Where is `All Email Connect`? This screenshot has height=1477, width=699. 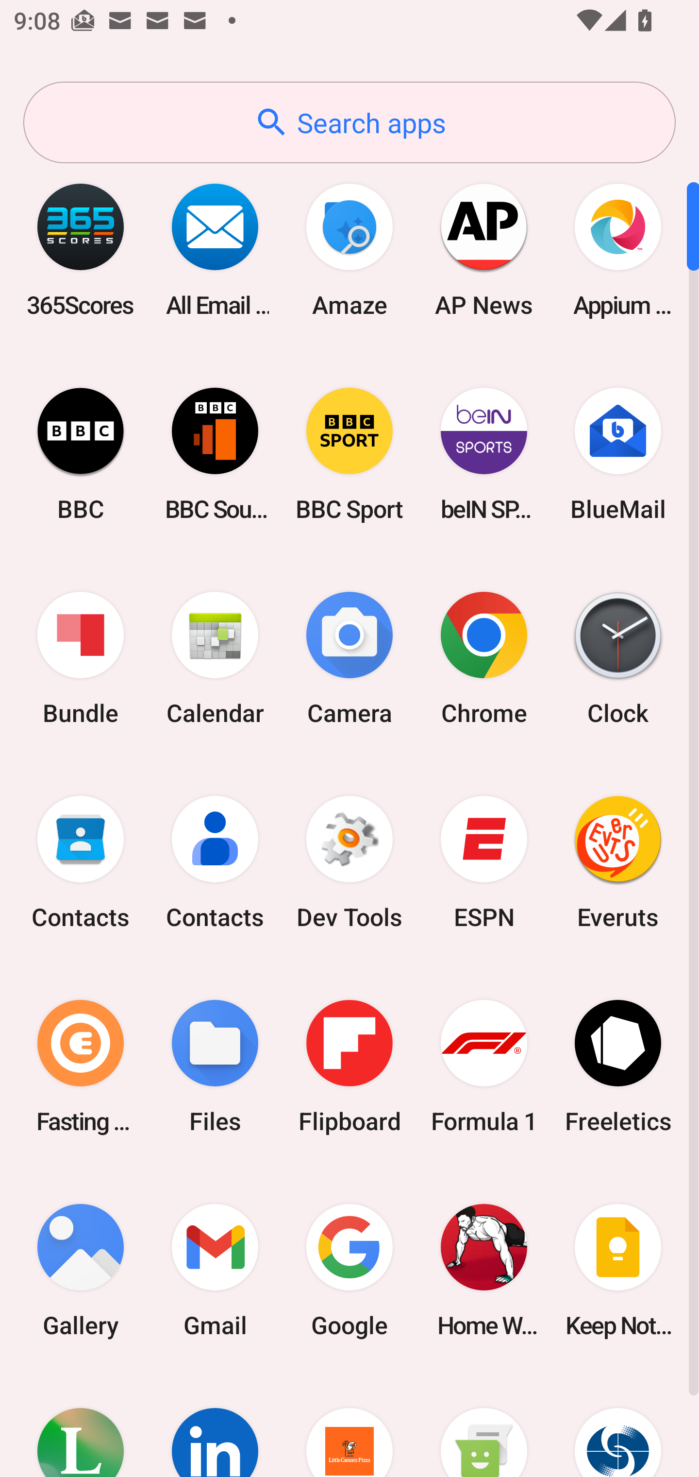 All Email Connect is located at coordinates (215, 250).